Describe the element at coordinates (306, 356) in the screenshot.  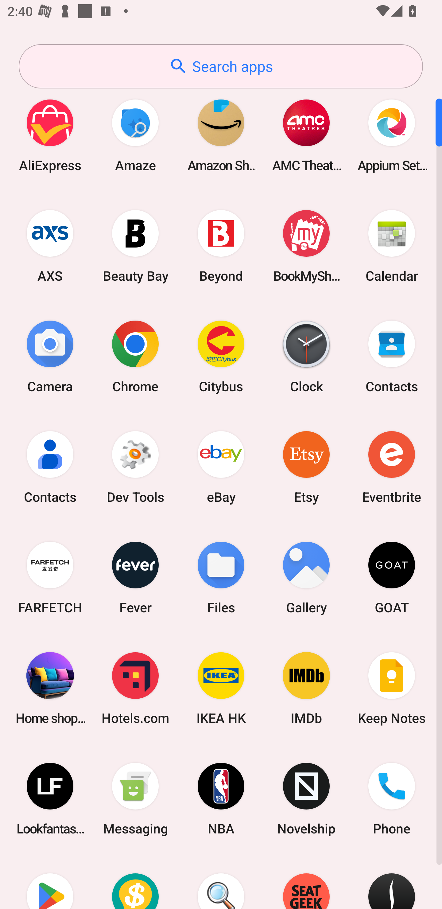
I see `Clock` at that location.